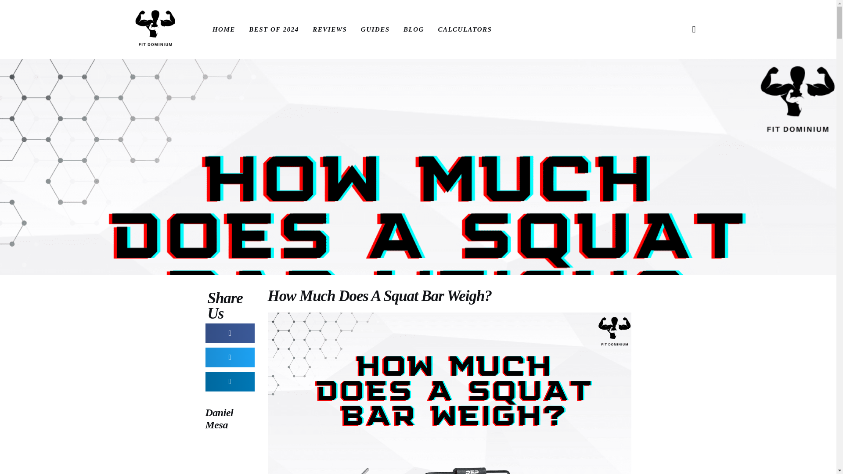 The width and height of the screenshot is (843, 474). I want to click on HOME, so click(224, 29).